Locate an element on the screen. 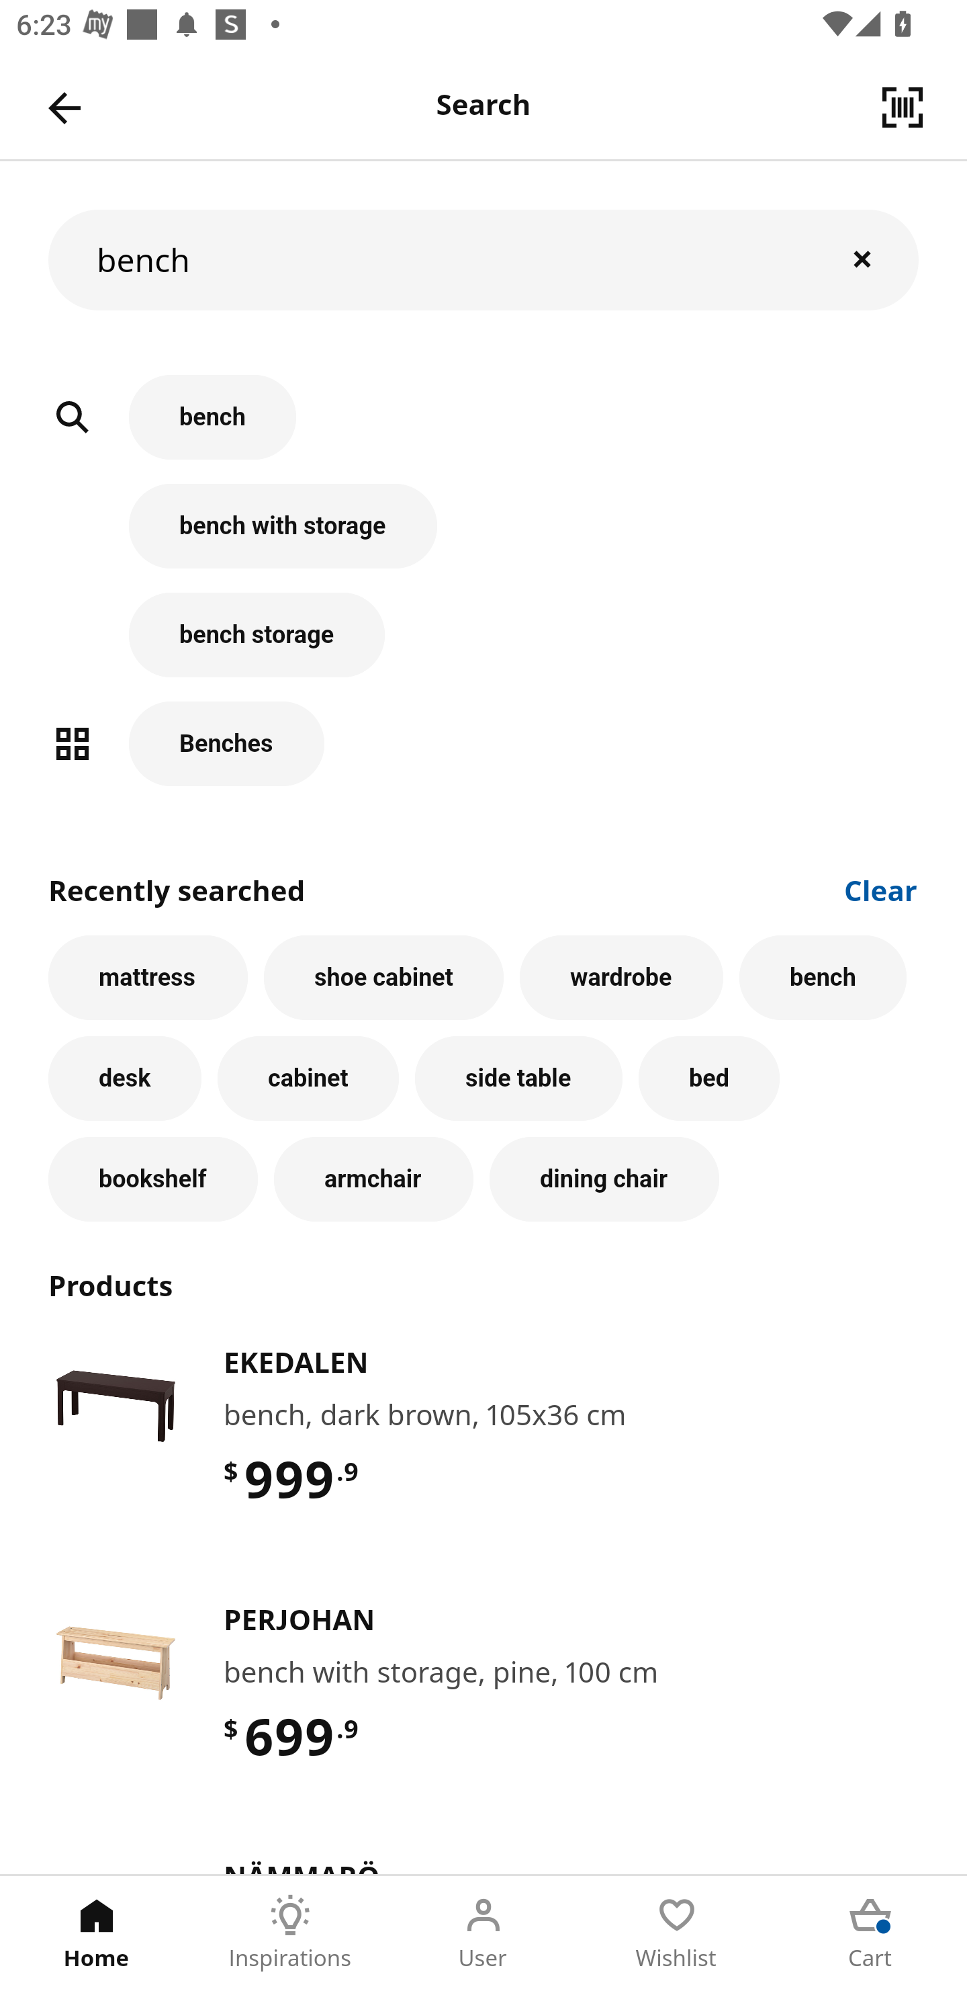 The height and width of the screenshot is (1989, 967). bench is located at coordinates (483, 259).